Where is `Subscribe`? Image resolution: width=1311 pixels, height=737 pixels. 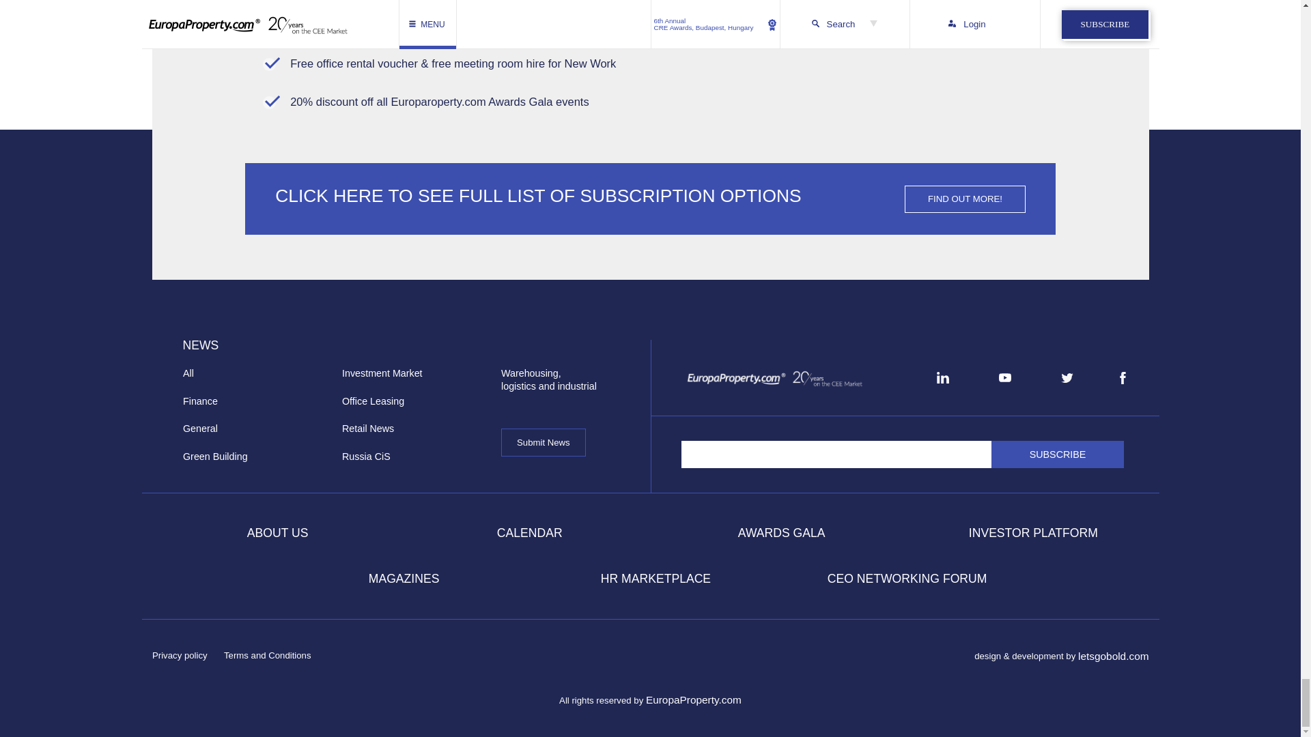 Subscribe is located at coordinates (1058, 454).